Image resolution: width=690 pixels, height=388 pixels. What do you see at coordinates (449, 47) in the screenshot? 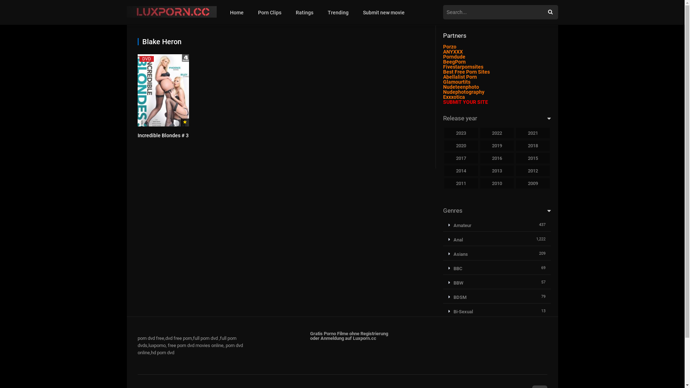
I see `Porzo` at bounding box center [449, 47].